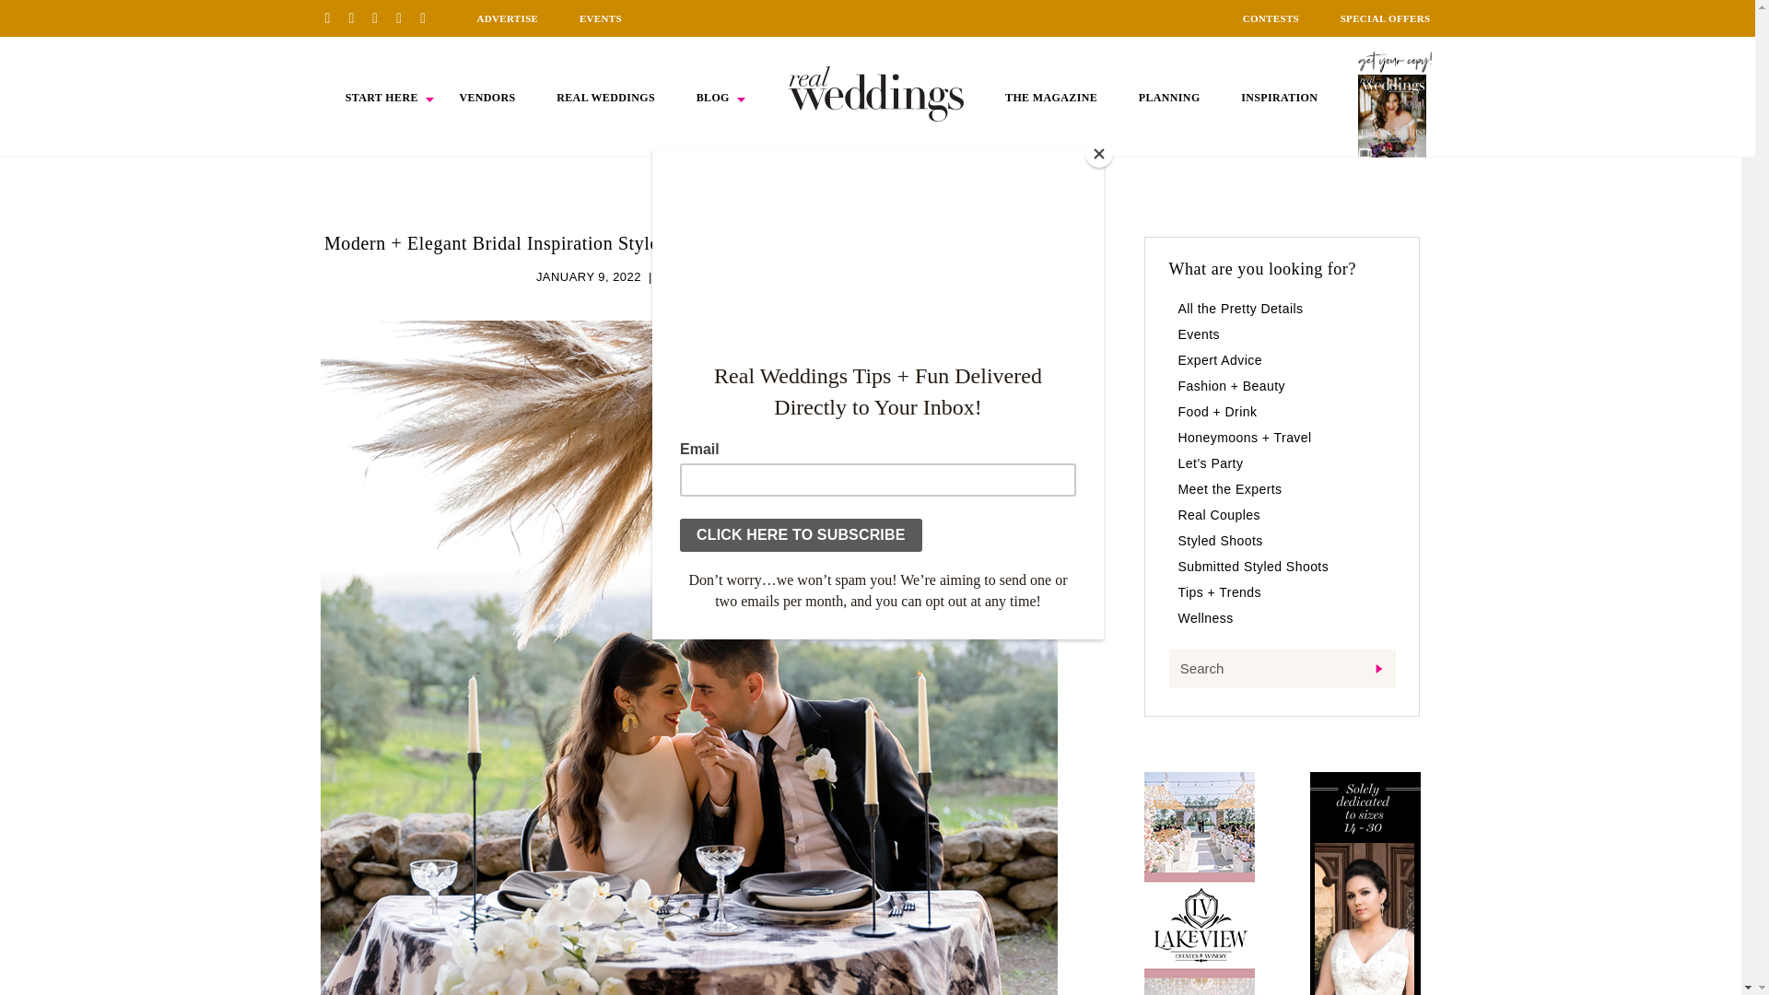 The image size is (1769, 995). Describe the element at coordinates (1386, 18) in the screenshot. I see `SPECIAL OFFERS` at that location.